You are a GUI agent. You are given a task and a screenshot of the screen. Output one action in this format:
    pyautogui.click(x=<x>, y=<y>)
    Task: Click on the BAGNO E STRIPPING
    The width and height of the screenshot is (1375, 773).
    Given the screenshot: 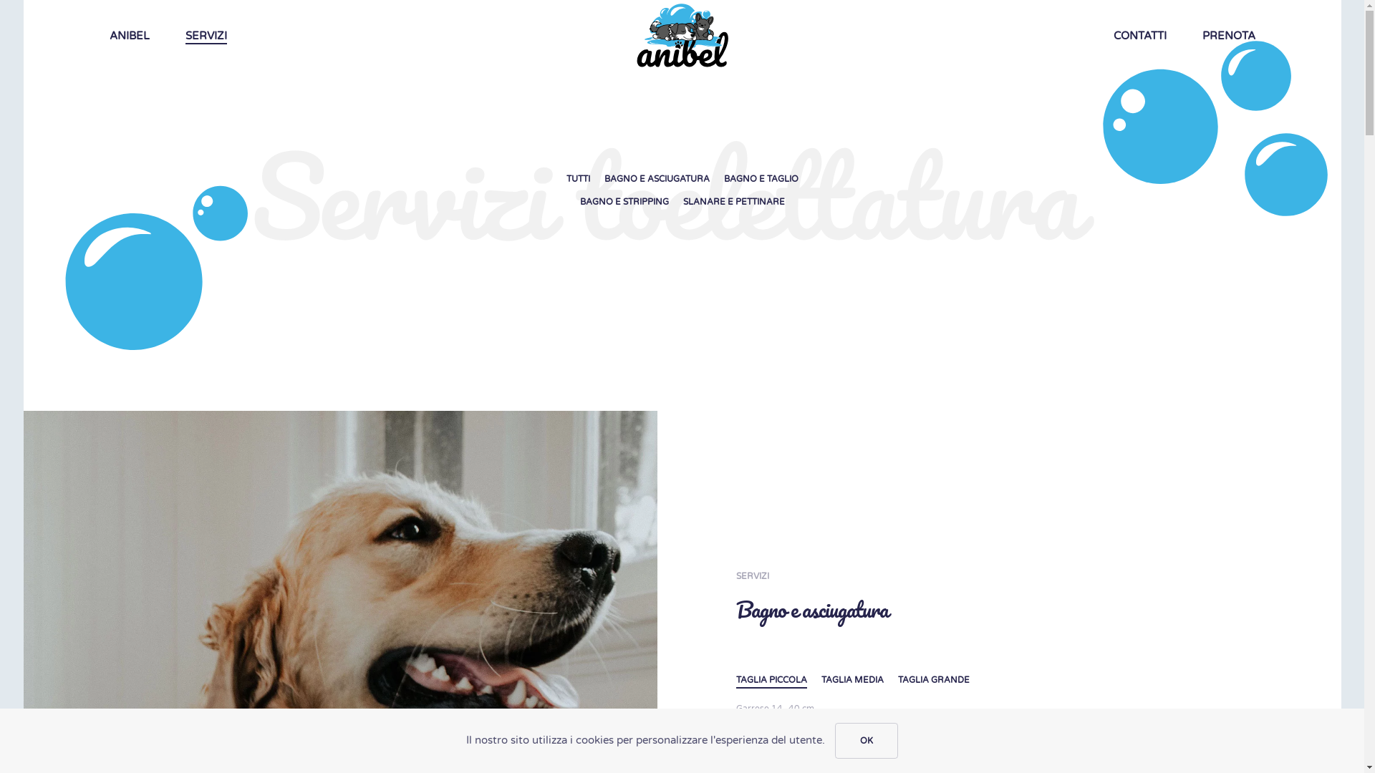 What is the action you would take?
    pyautogui.click(x=624, y=203)
    